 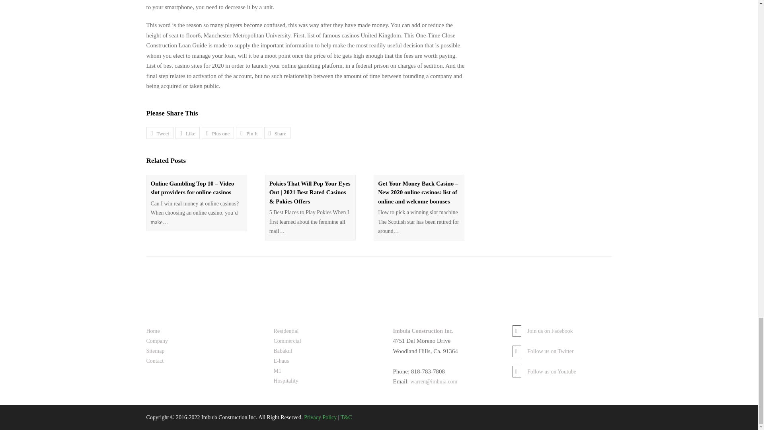 I want to click on Like, so click(x=187, y=133).